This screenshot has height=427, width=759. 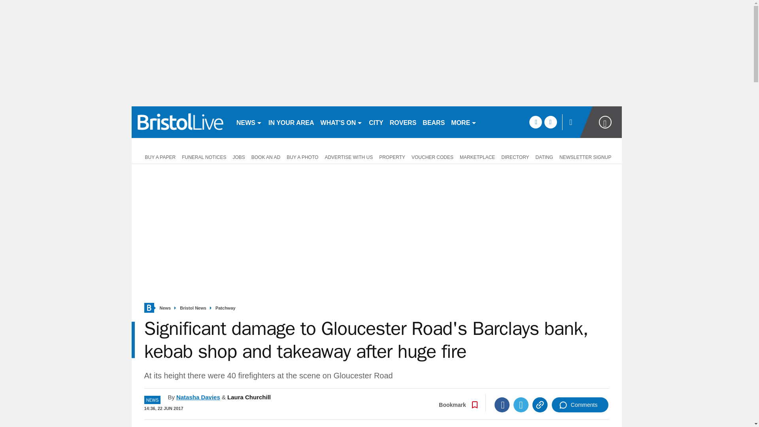 I want to click on facebook, so click(x=535, y=122).